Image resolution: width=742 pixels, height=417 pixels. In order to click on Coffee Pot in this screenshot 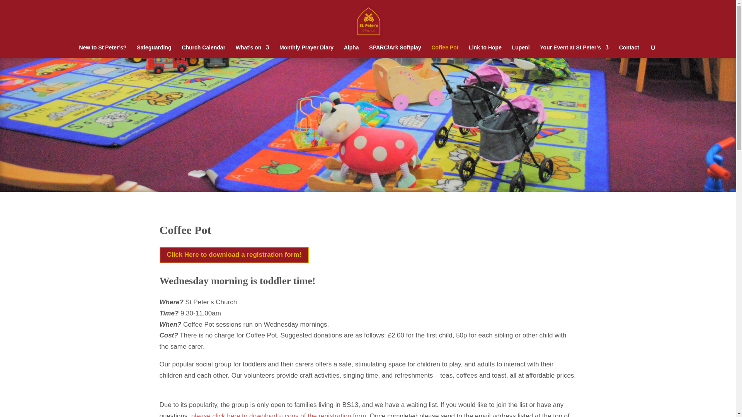, I will do `click(444, 51)`.